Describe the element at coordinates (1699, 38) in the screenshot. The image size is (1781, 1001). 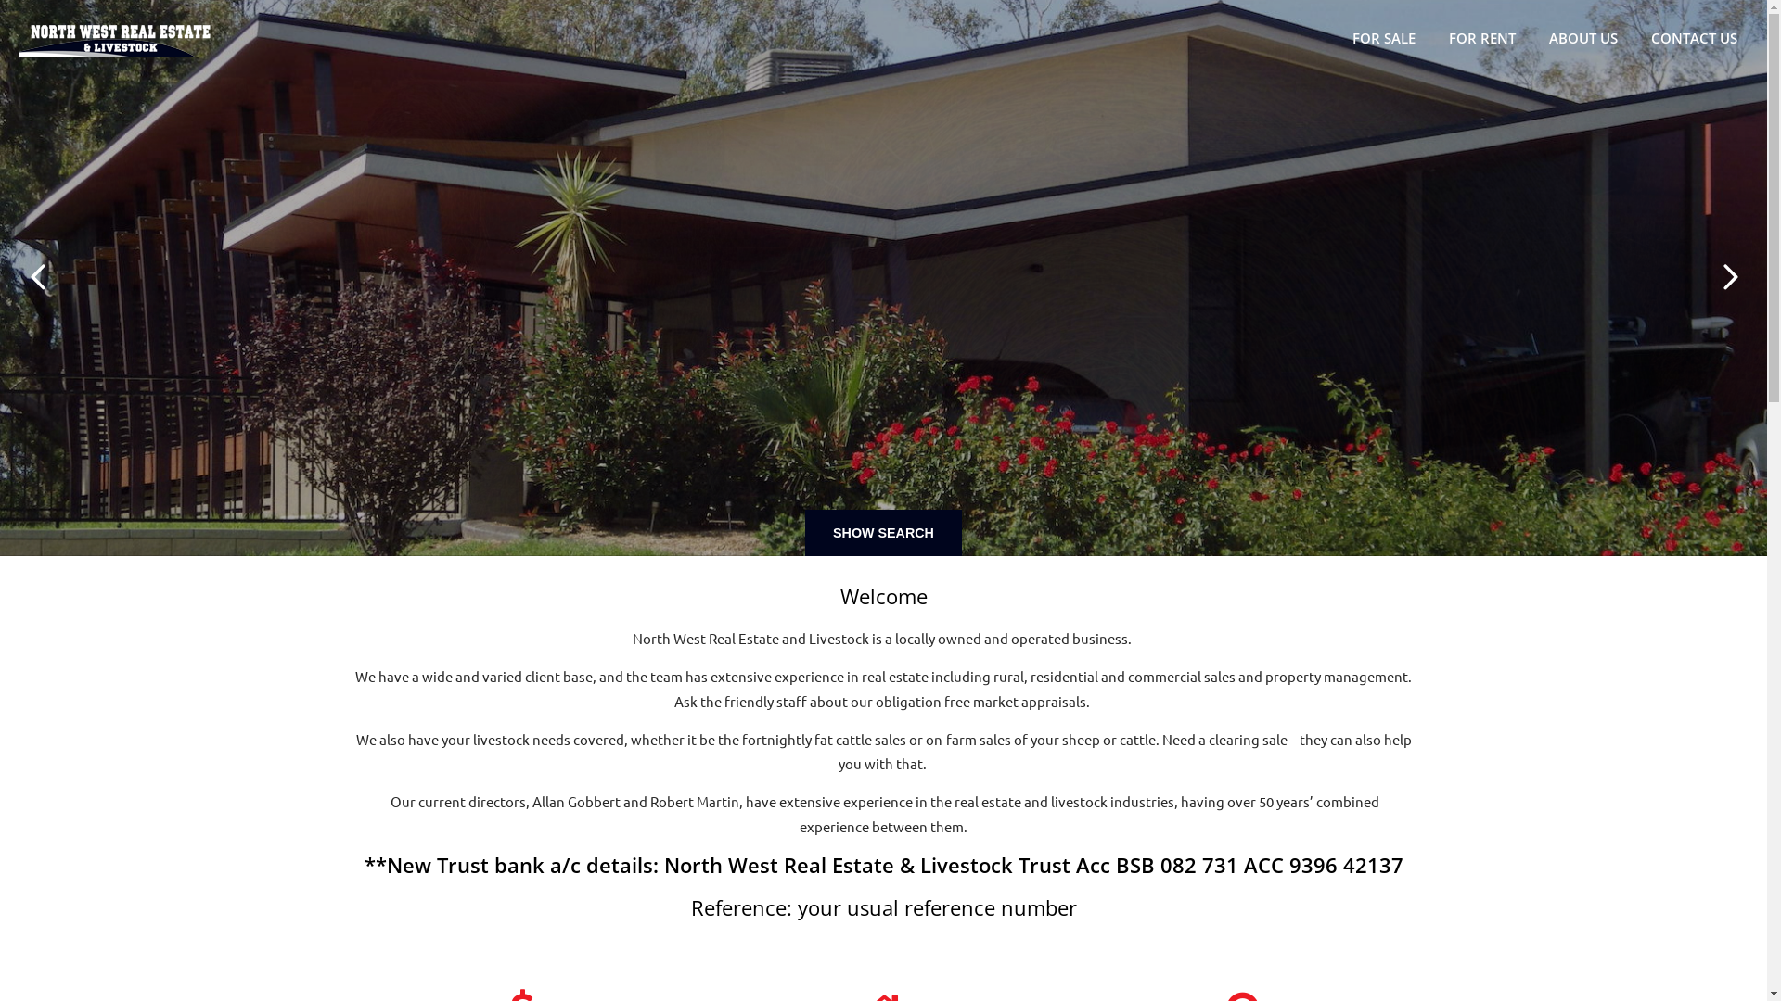
I see `CONTACT US` at that location.